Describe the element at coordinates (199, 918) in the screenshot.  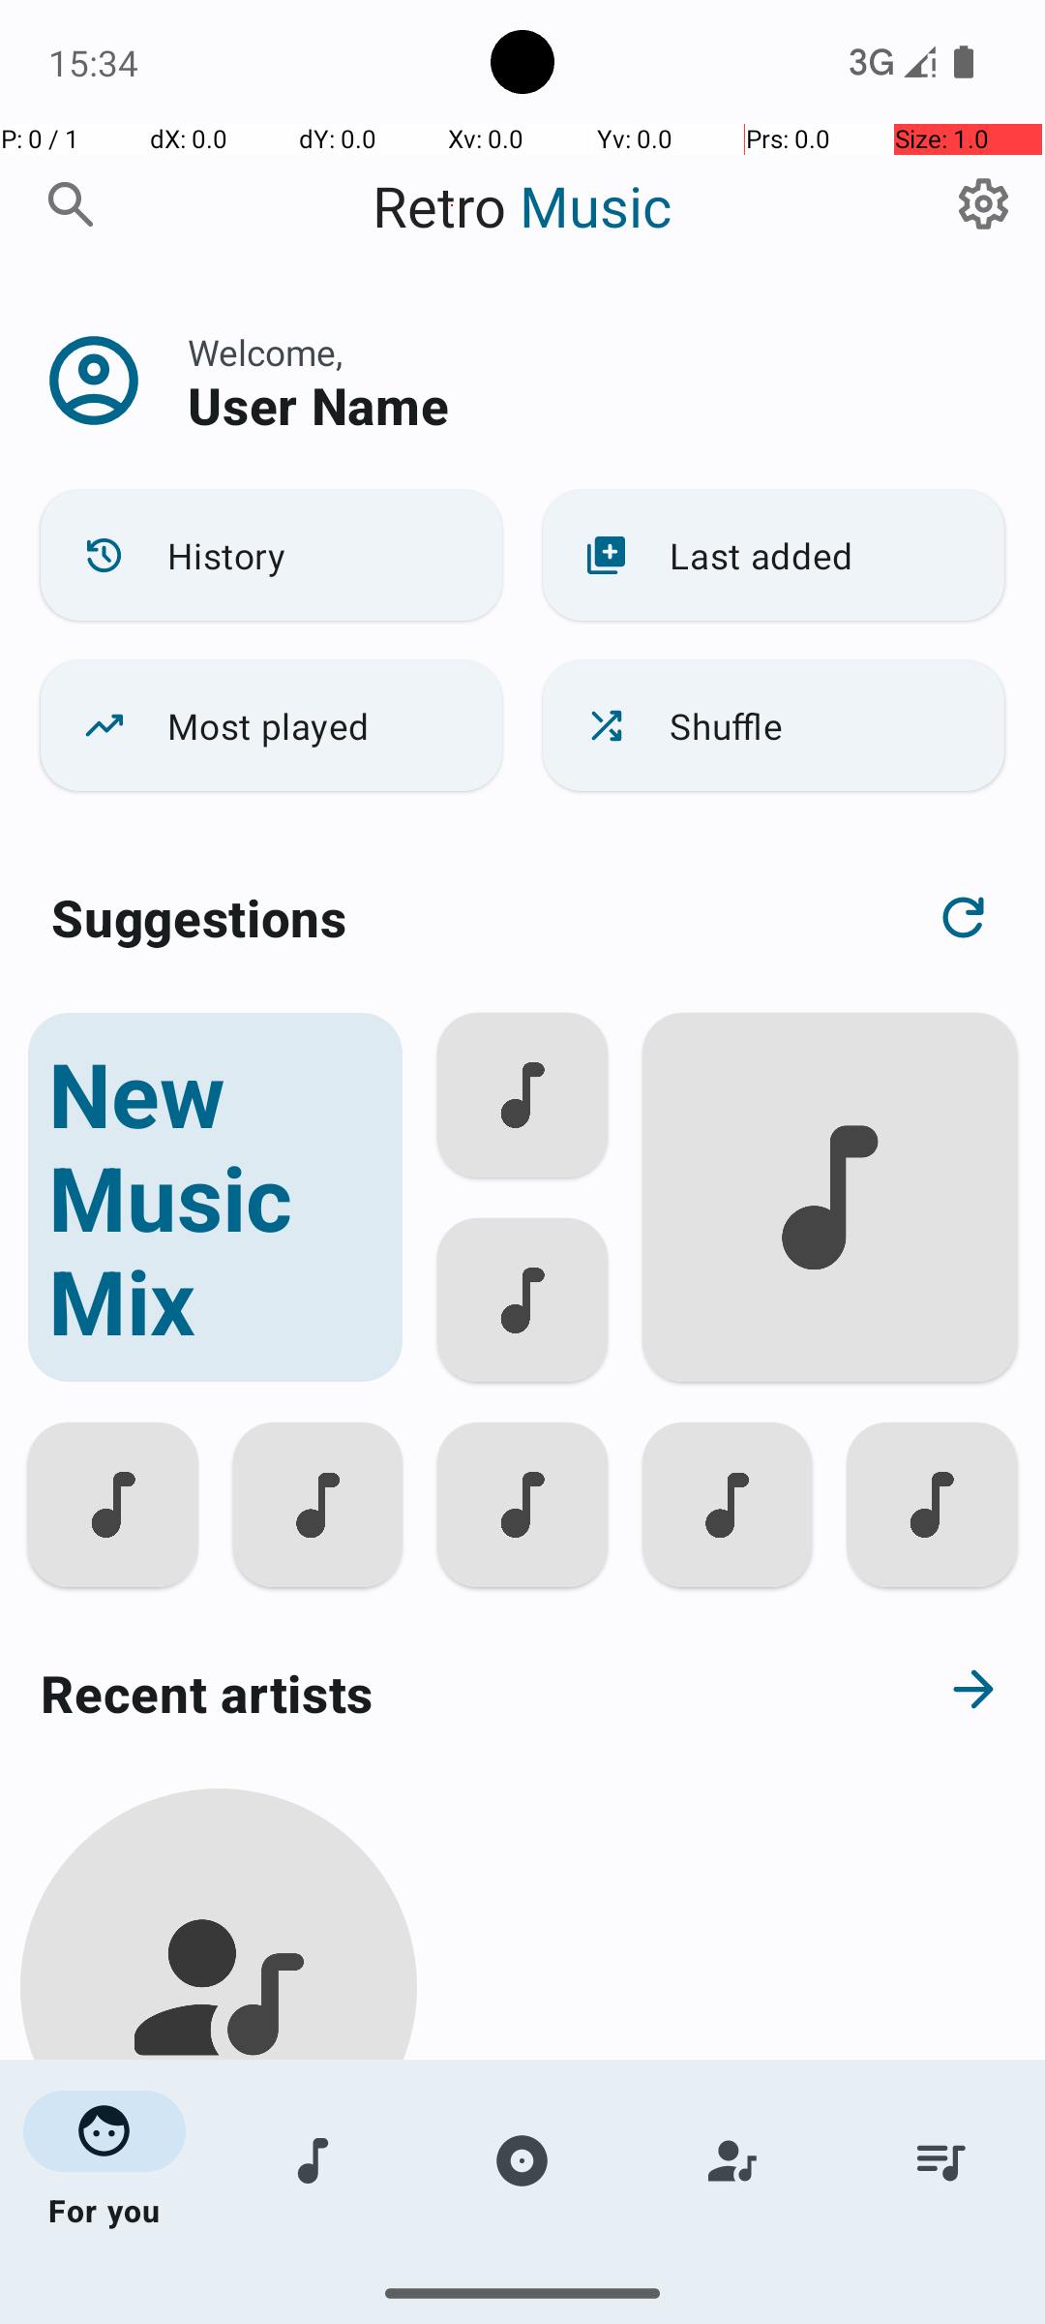
I see `Suggestions` at that location.